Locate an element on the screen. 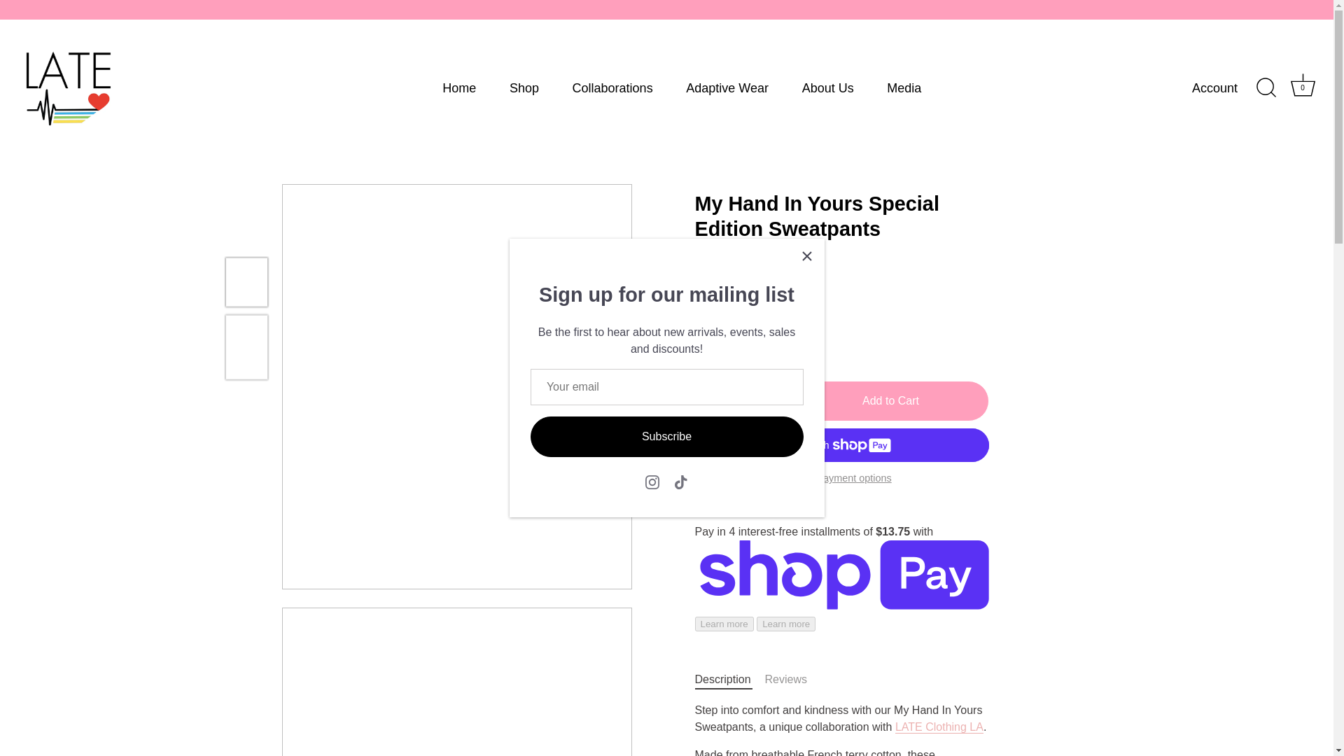  Home is located at coordinates (459, 87).